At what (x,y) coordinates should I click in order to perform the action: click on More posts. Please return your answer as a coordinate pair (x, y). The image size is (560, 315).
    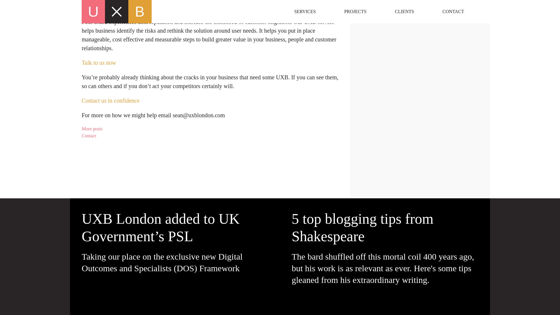
    Looking at the image, I should click on (210, 129).